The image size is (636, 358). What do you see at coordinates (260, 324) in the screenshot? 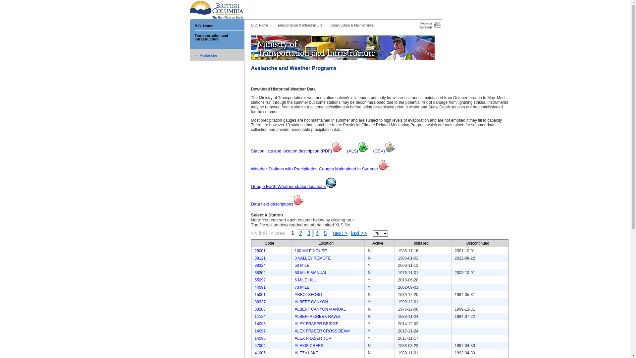
I see `14095` at bounding box center [260, 324].